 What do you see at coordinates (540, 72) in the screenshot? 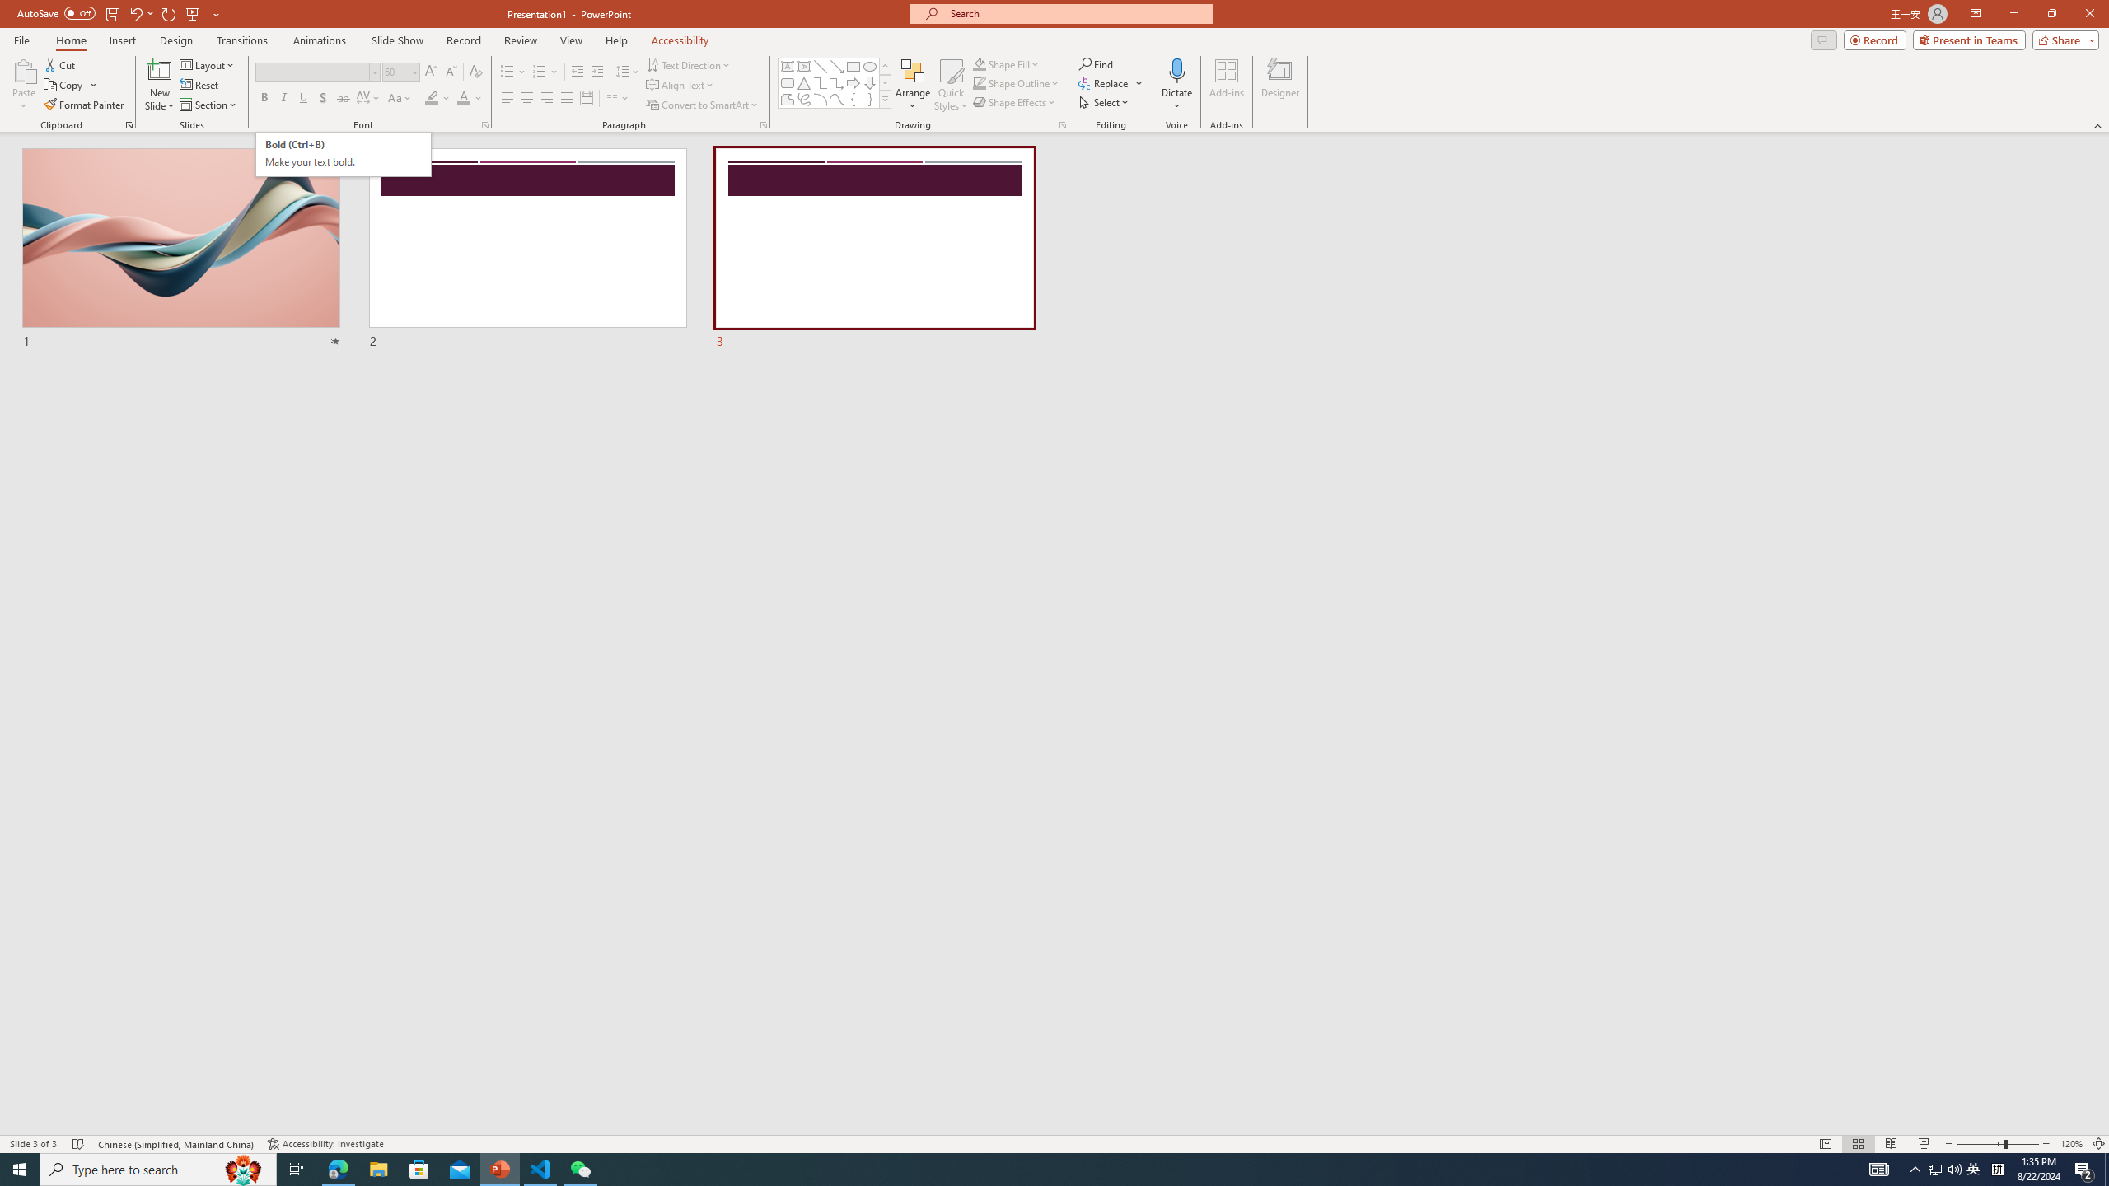
I see `Numbering` at bounding box center [540, 72].